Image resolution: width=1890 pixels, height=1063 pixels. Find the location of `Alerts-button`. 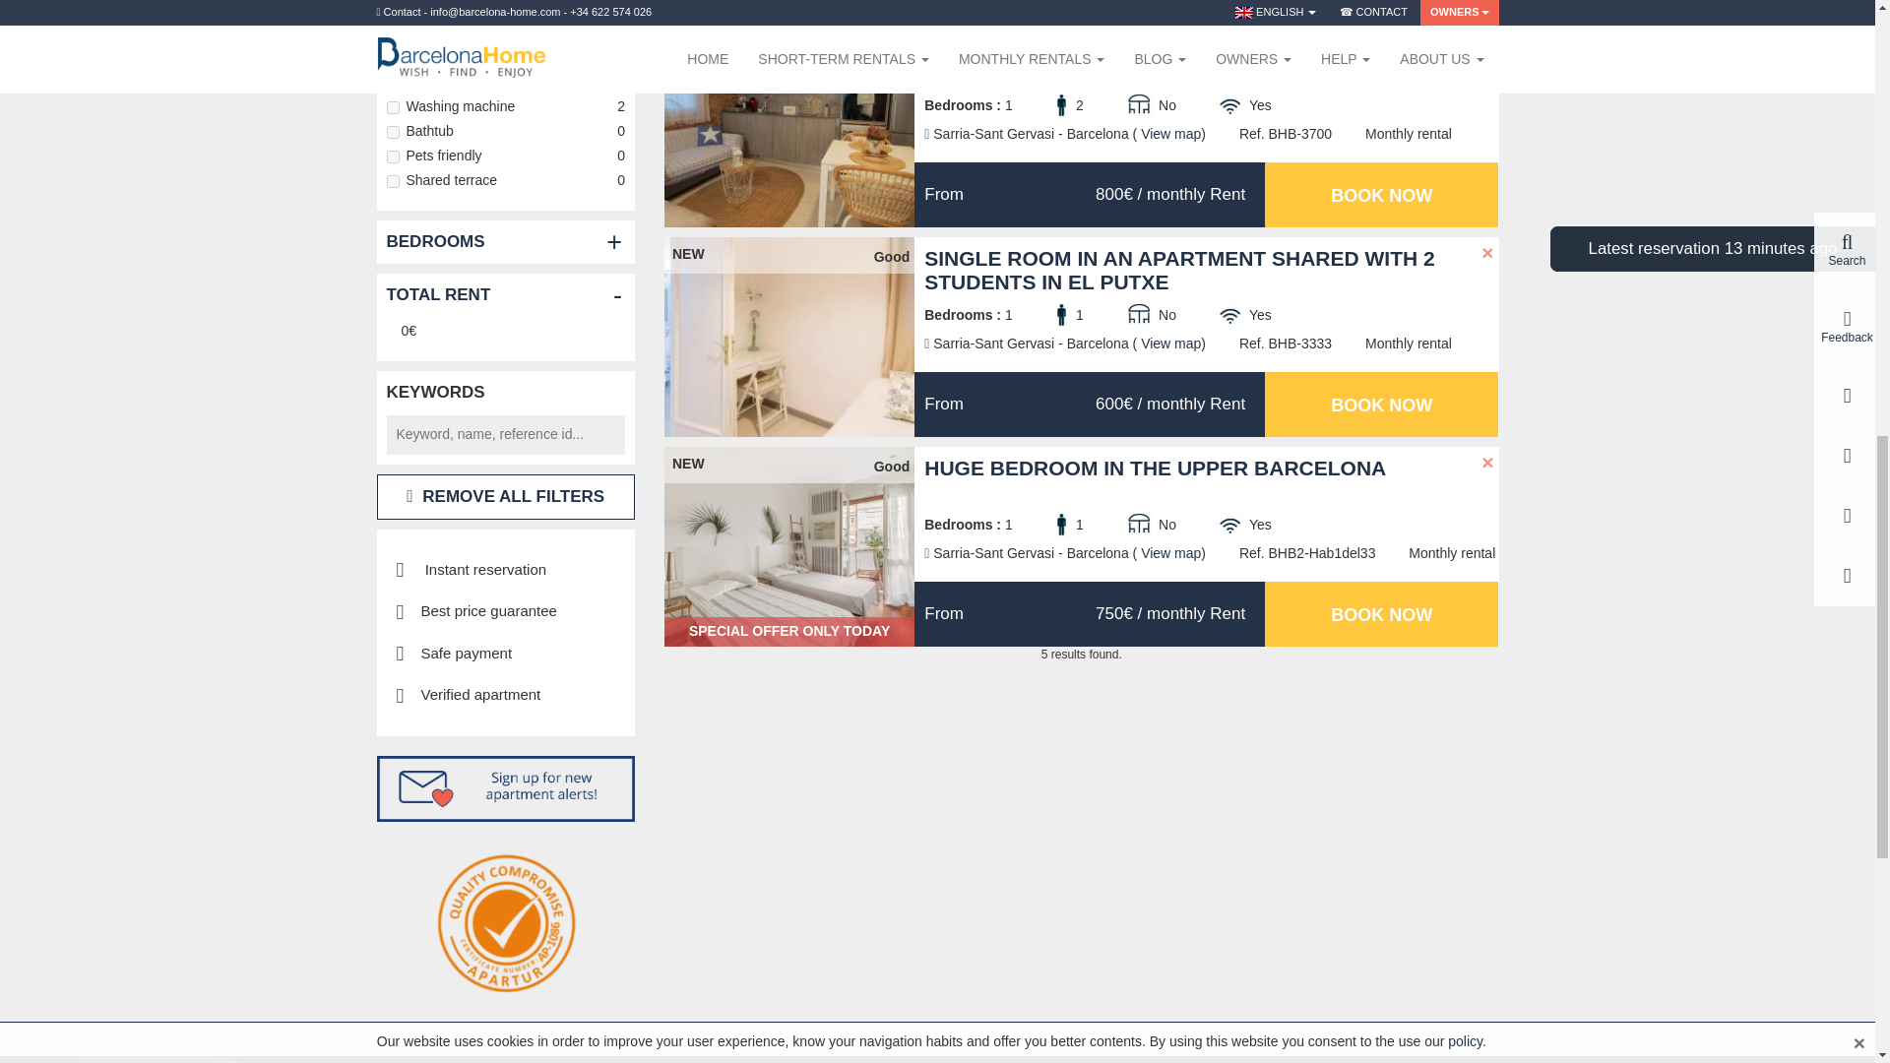

Alerts-button is located at coordinates (506, 787).